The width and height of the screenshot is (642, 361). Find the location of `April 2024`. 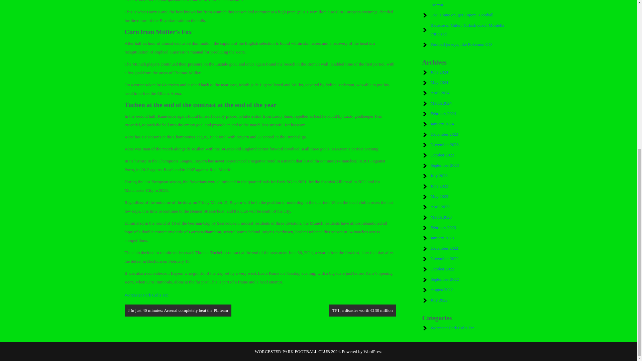

April 2024 is located at coordinates (440, 93).